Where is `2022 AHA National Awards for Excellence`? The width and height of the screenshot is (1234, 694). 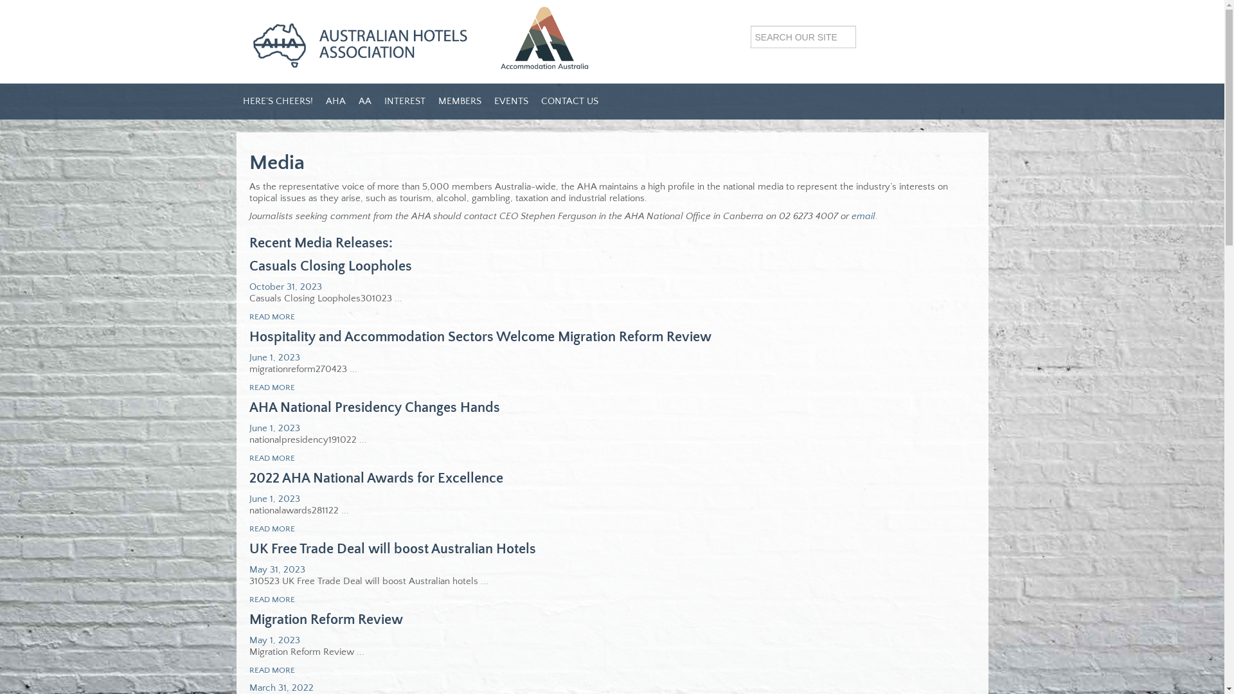 2022 AHA National Awards for Excellence is located at coordinates (377, 478).